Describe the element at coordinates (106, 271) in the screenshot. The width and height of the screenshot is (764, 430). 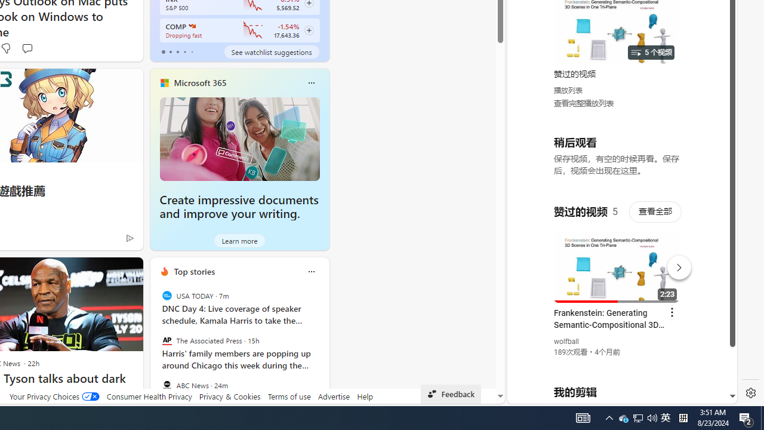
I see `Hide this story` at that location.